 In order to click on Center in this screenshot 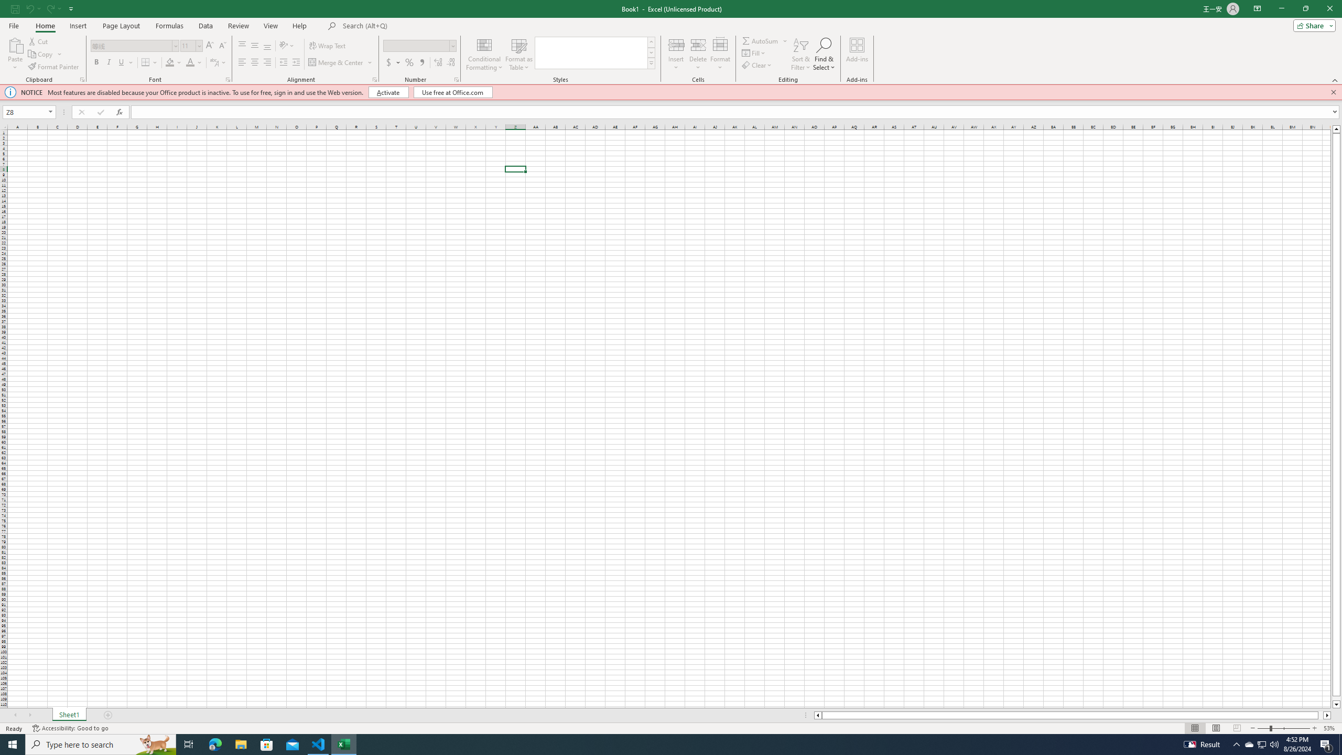, I will do `click(255, 63)`.